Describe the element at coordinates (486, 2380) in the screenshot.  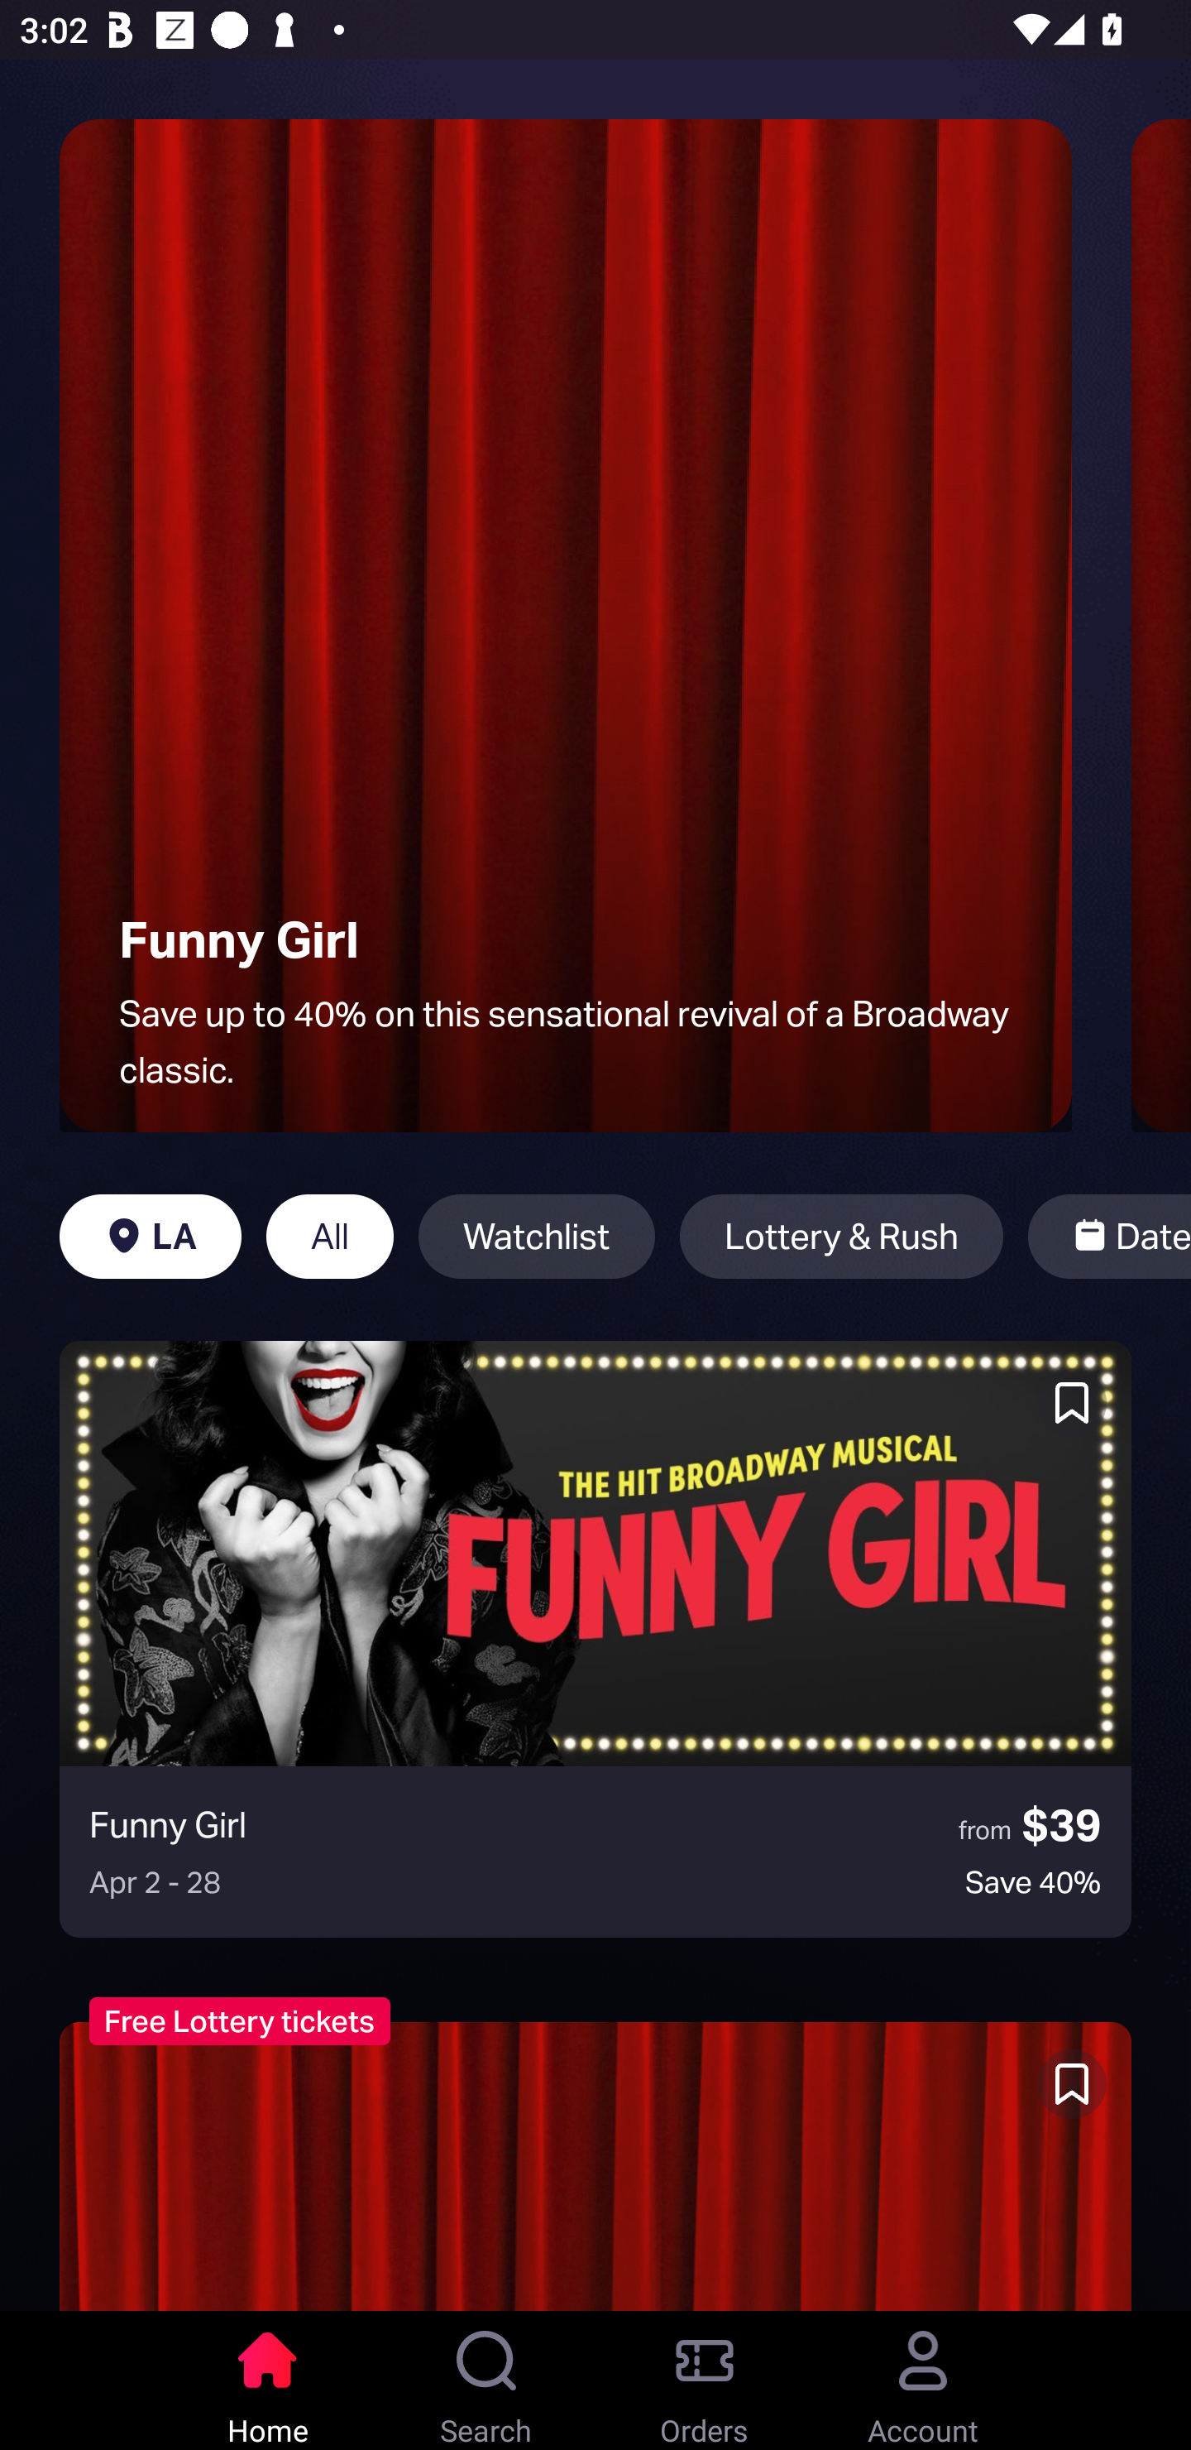
I see `Search` at that location.